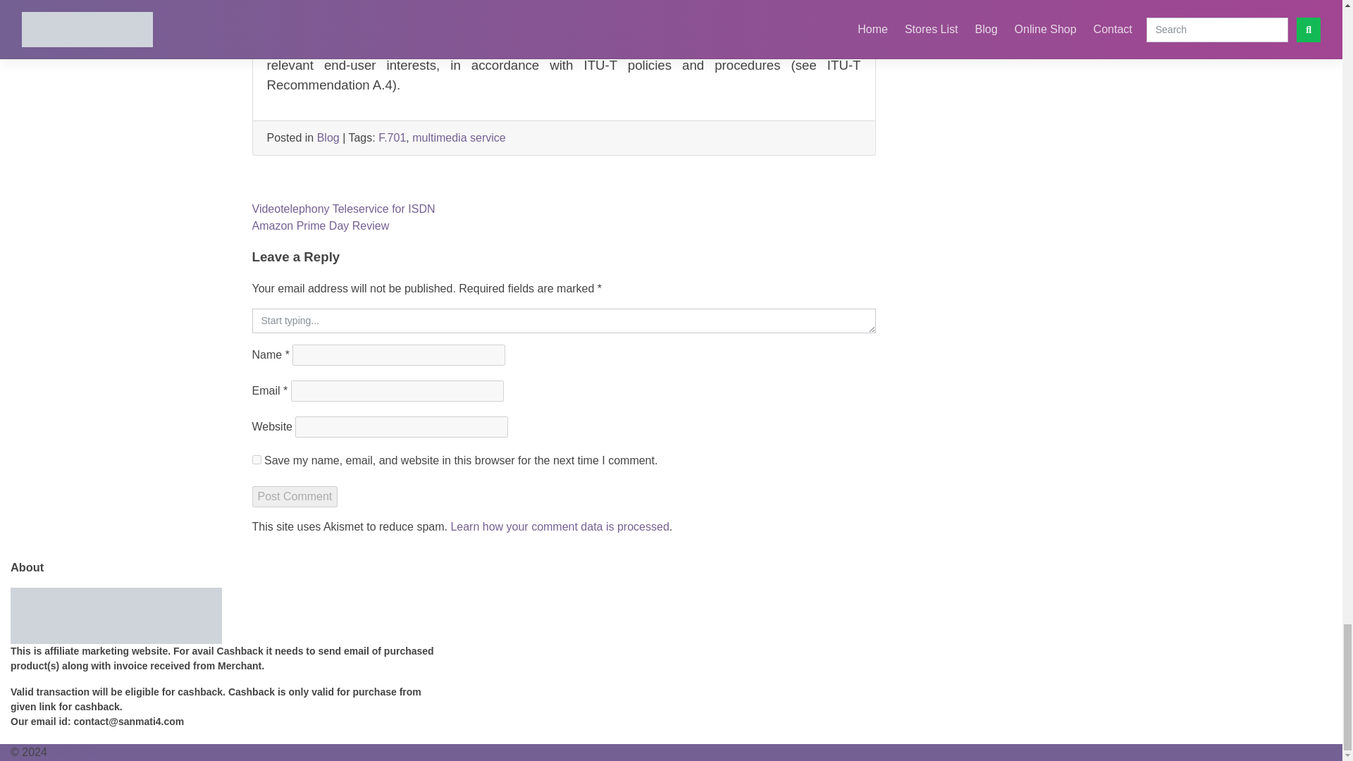 This screenshot has height=761, width=1353. What do you see at coordinates (392, 137) in the screenshot?
I see `F.701` at bounding box center [392, 137].